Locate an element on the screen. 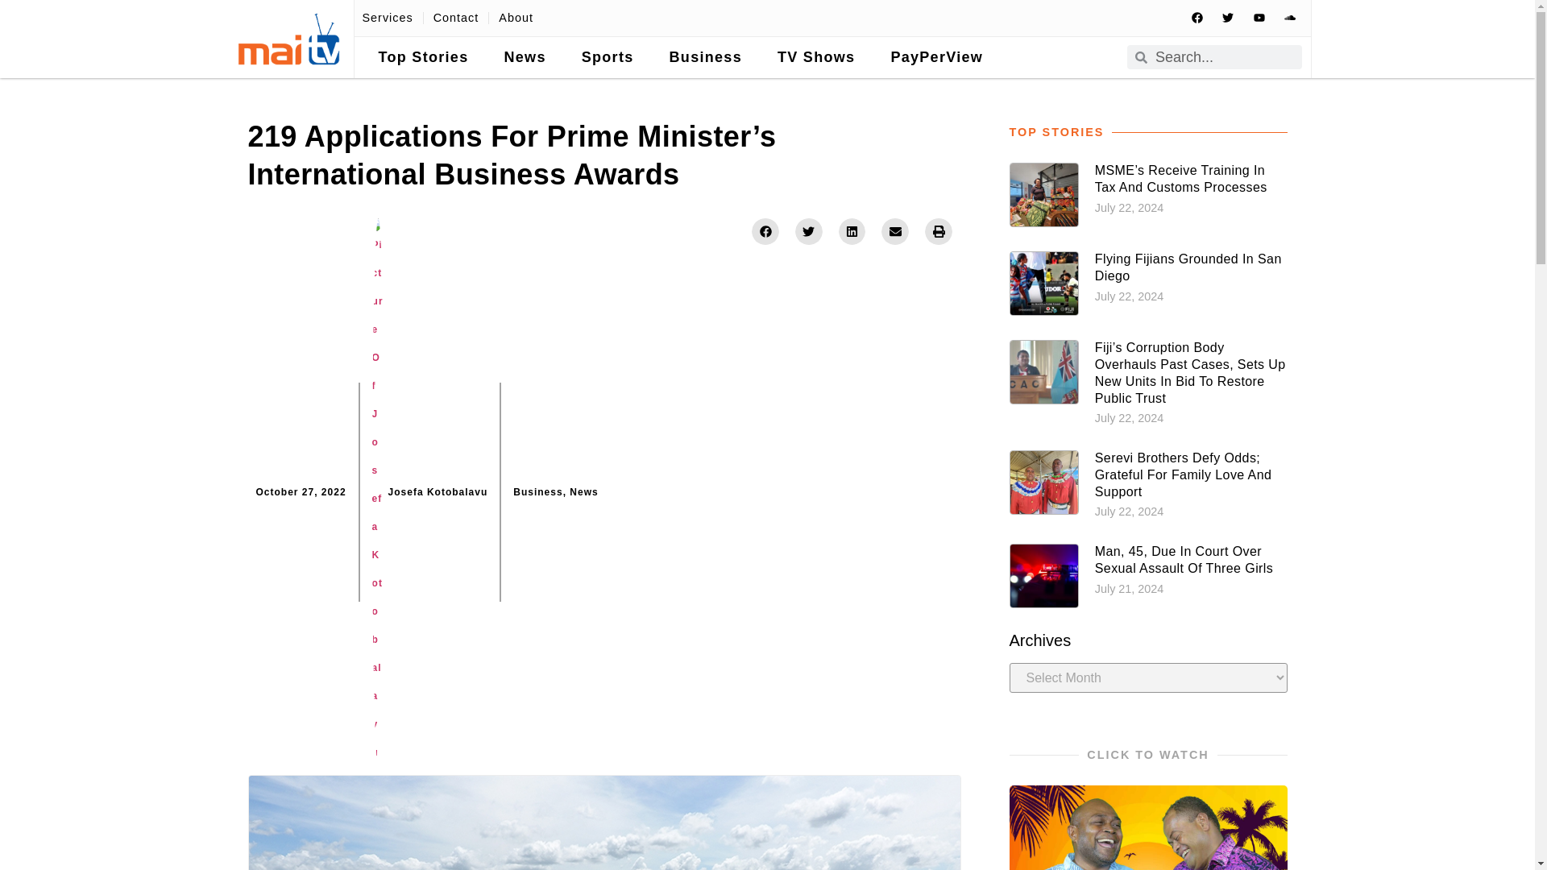  News is located at coordinates (524, 58).